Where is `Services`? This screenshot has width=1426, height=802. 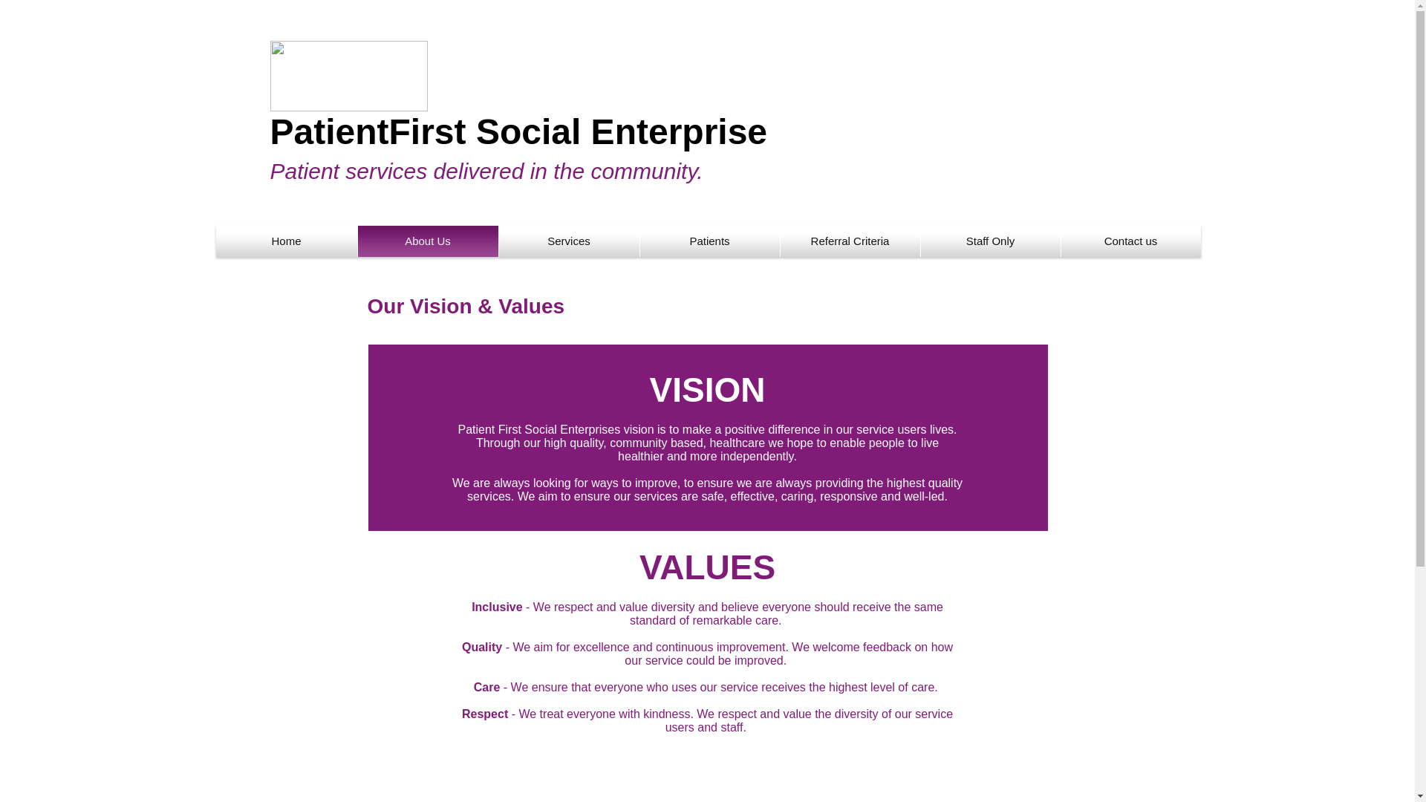 Services is located at coordinates (569, 241).